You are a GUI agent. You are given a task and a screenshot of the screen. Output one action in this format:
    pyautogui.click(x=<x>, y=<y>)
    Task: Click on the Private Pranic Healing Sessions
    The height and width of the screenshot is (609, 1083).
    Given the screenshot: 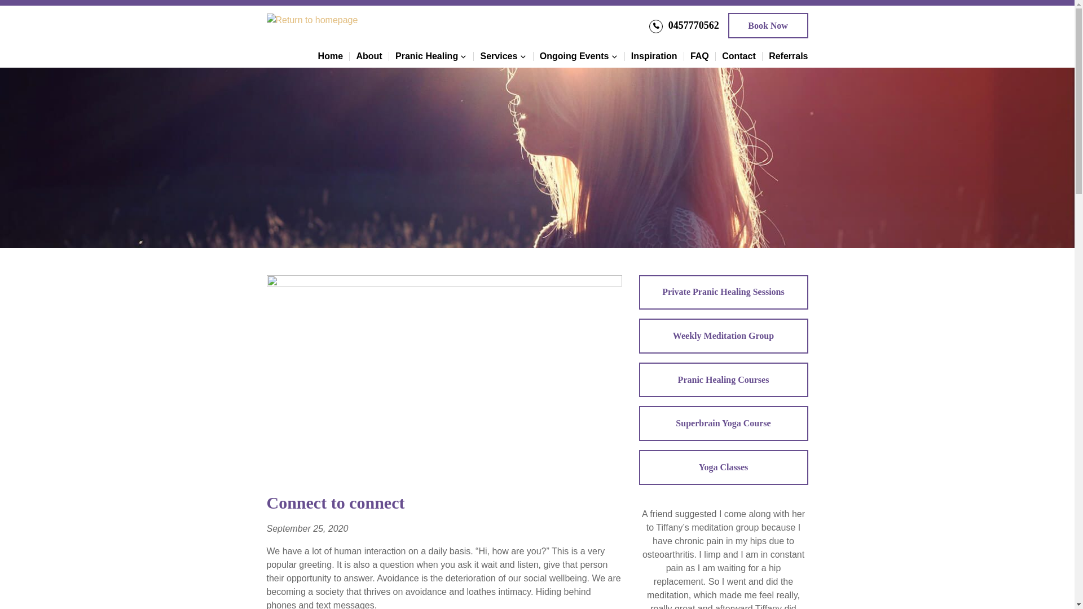 What is the action you would take?
    pyautogui.click(x=723, y=293)
    